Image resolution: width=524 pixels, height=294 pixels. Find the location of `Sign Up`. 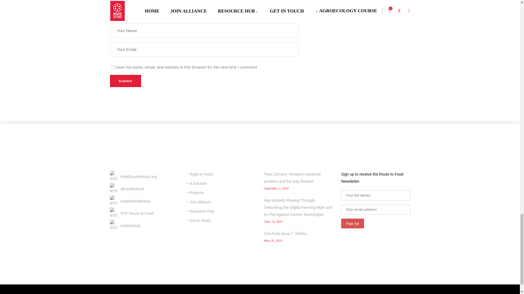

Sign Up is located at coordinates (353, 223).